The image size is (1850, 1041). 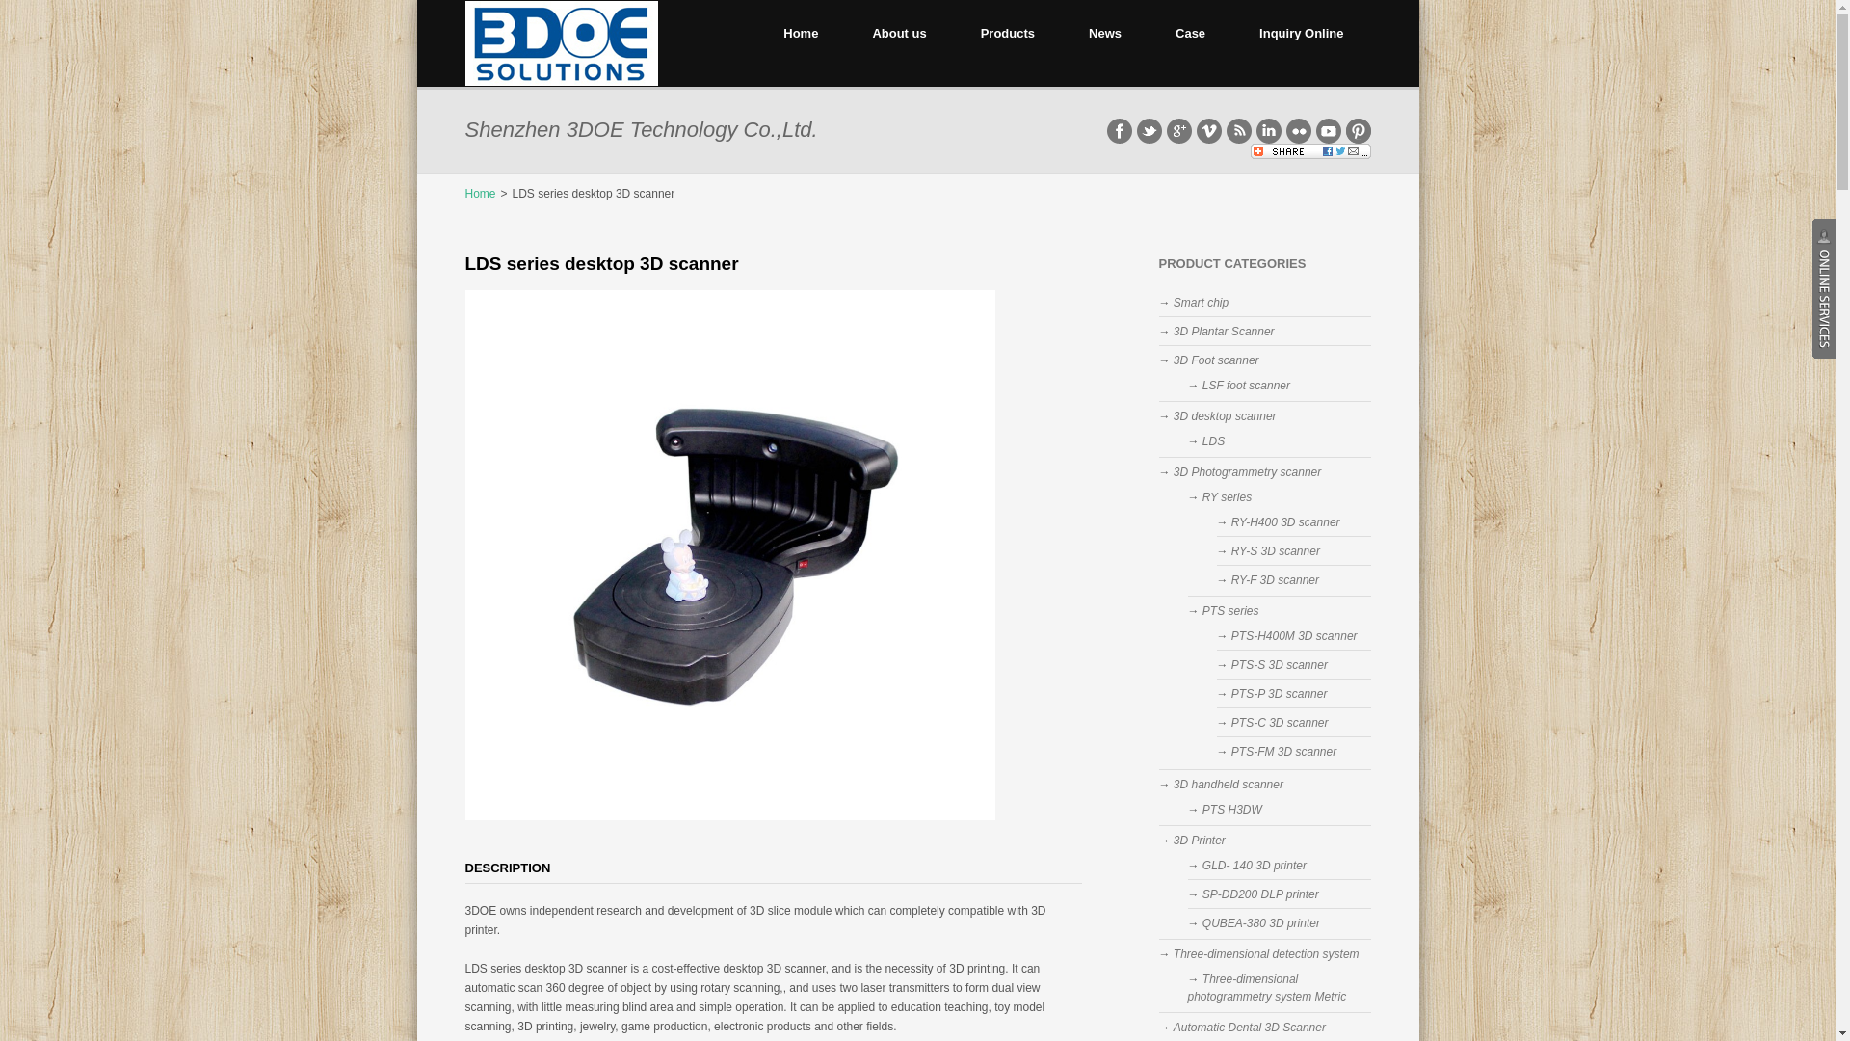 I want to click on Case, so click(x=1191, y=43).